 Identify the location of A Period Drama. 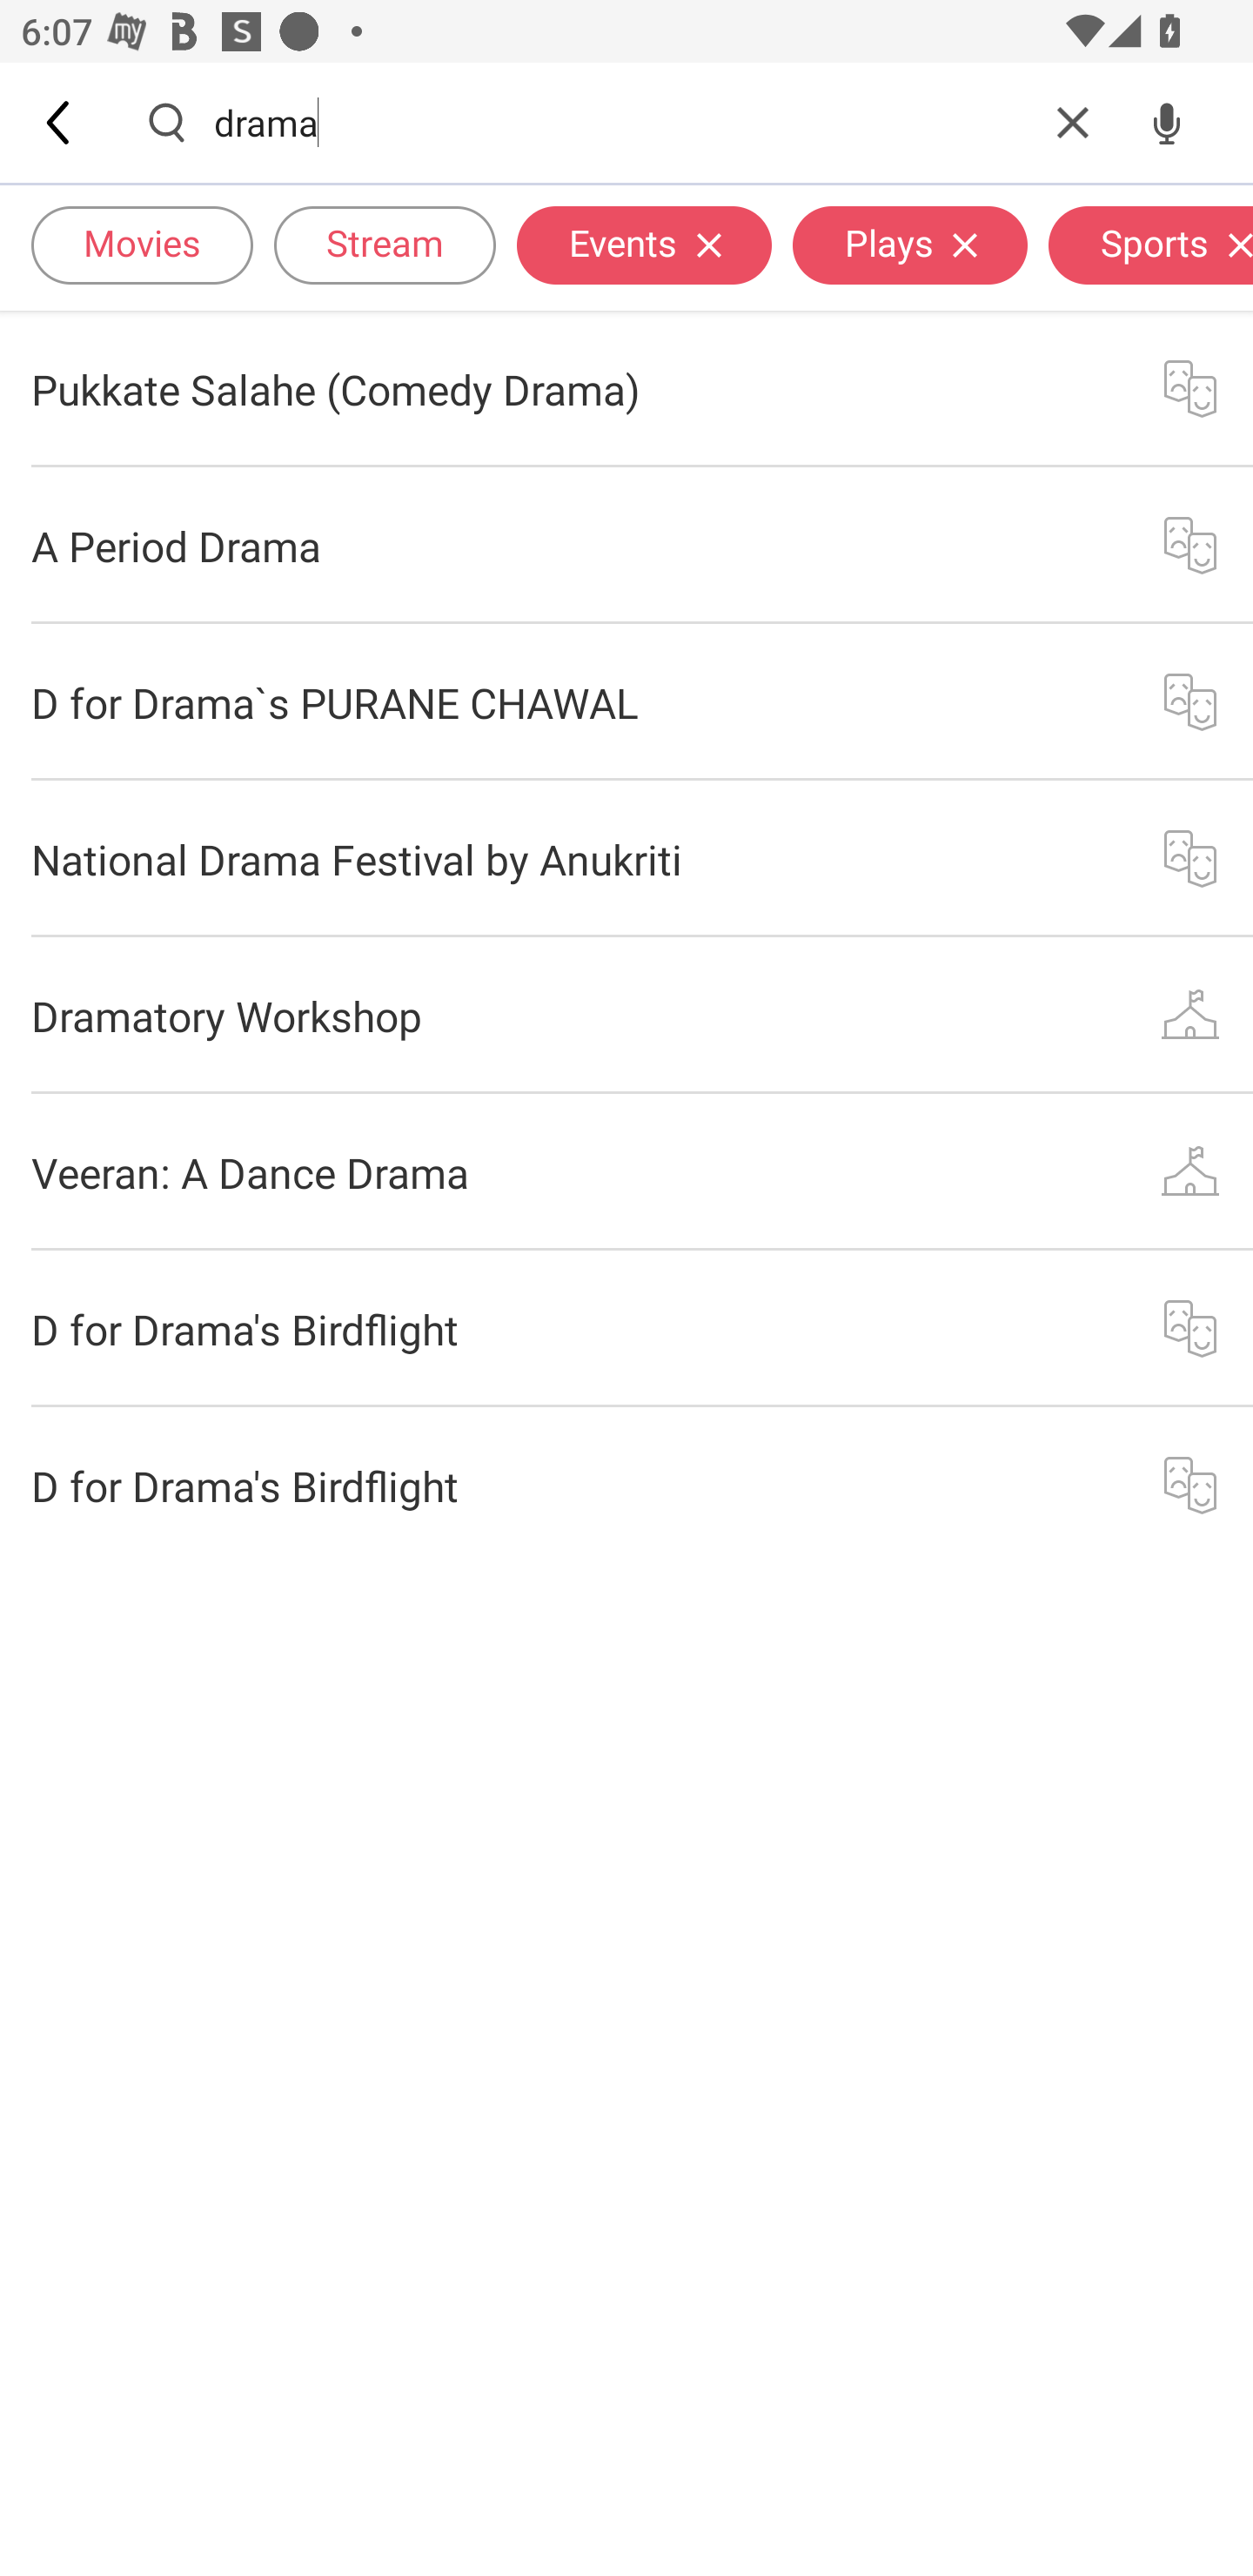
(626, 545).